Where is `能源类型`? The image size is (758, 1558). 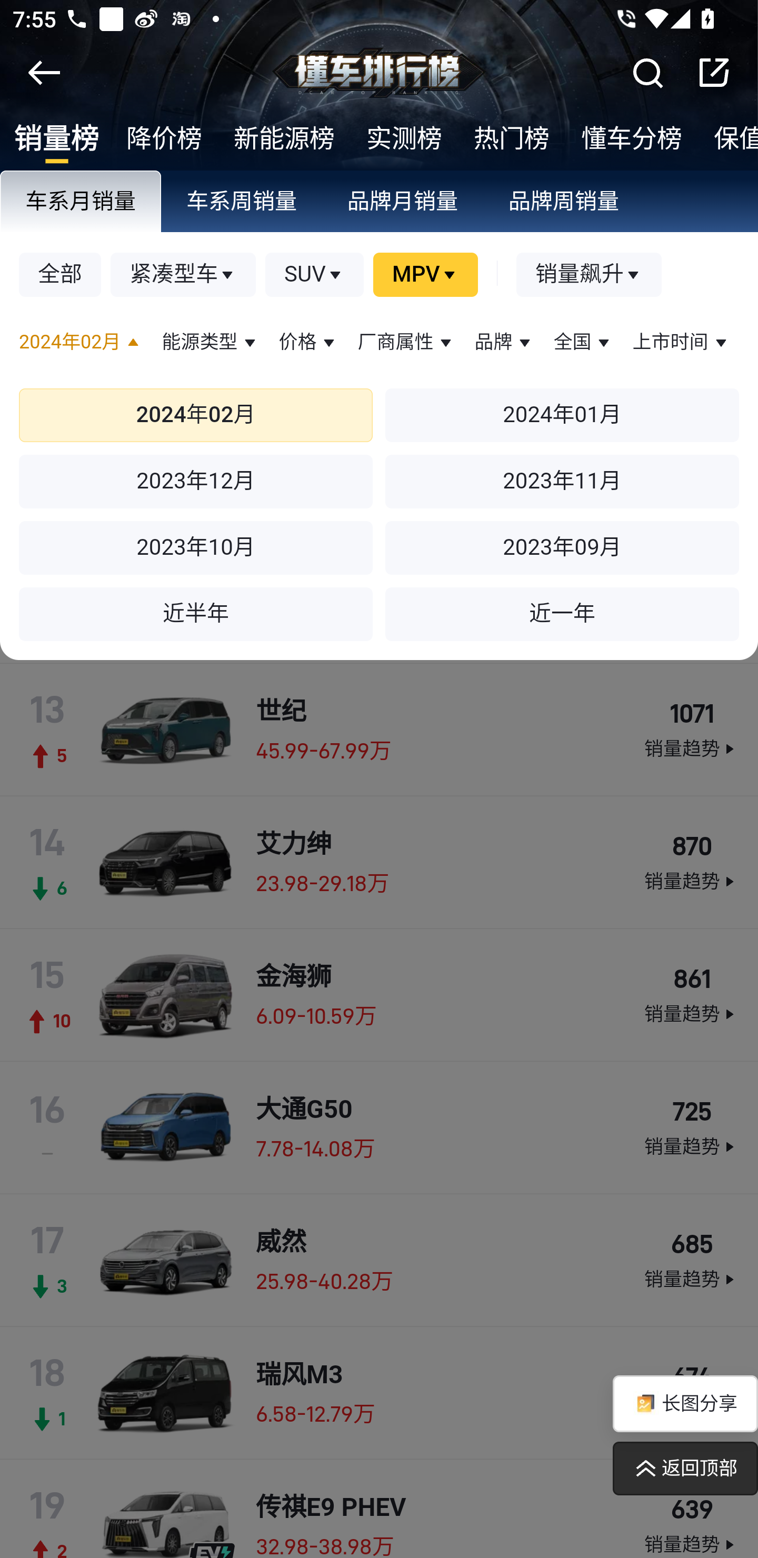
能源类型 is located at coordinates (211, 343).